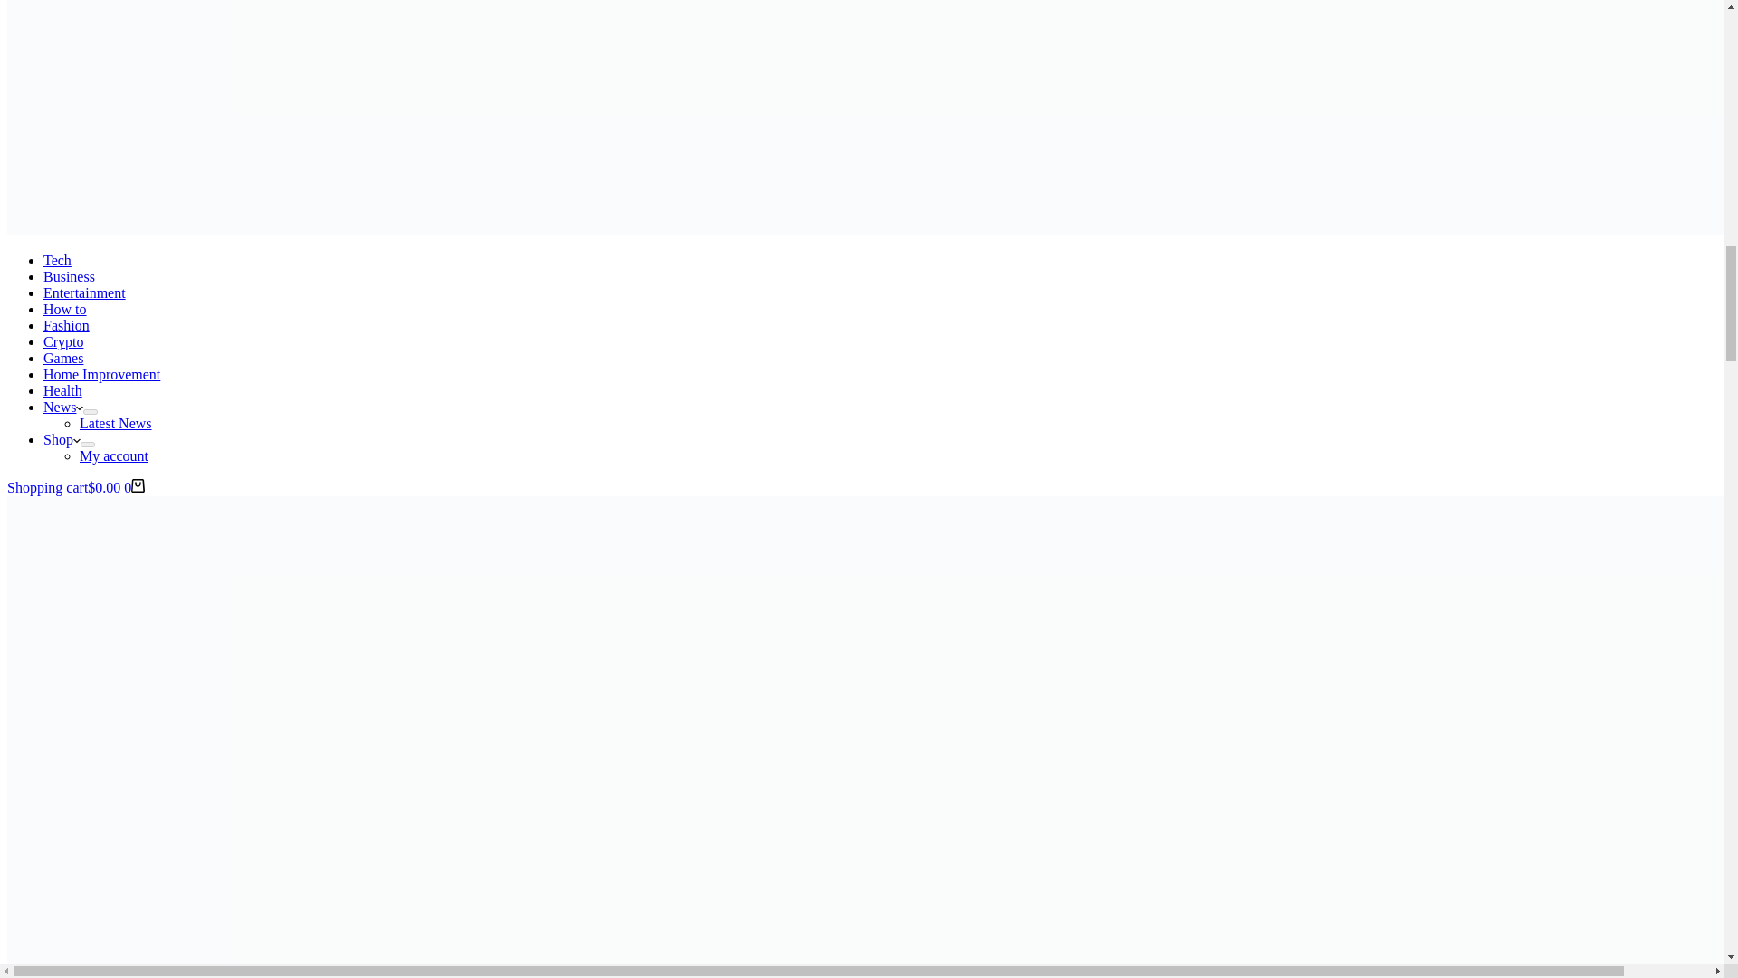  What do you see at coordinates (101, 375) in the screenshot?
I see `Home Improvement` at bounding box center [101, 375].